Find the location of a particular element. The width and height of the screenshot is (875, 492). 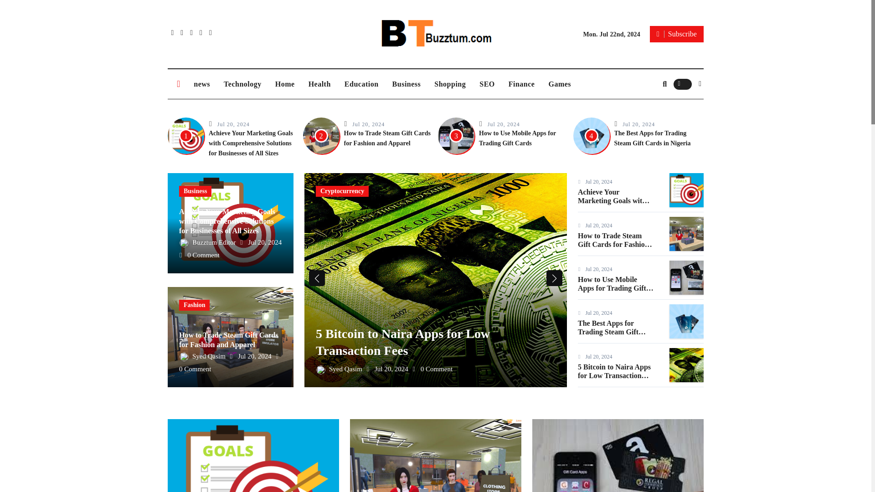

Health is located at coordinates (320, 84).